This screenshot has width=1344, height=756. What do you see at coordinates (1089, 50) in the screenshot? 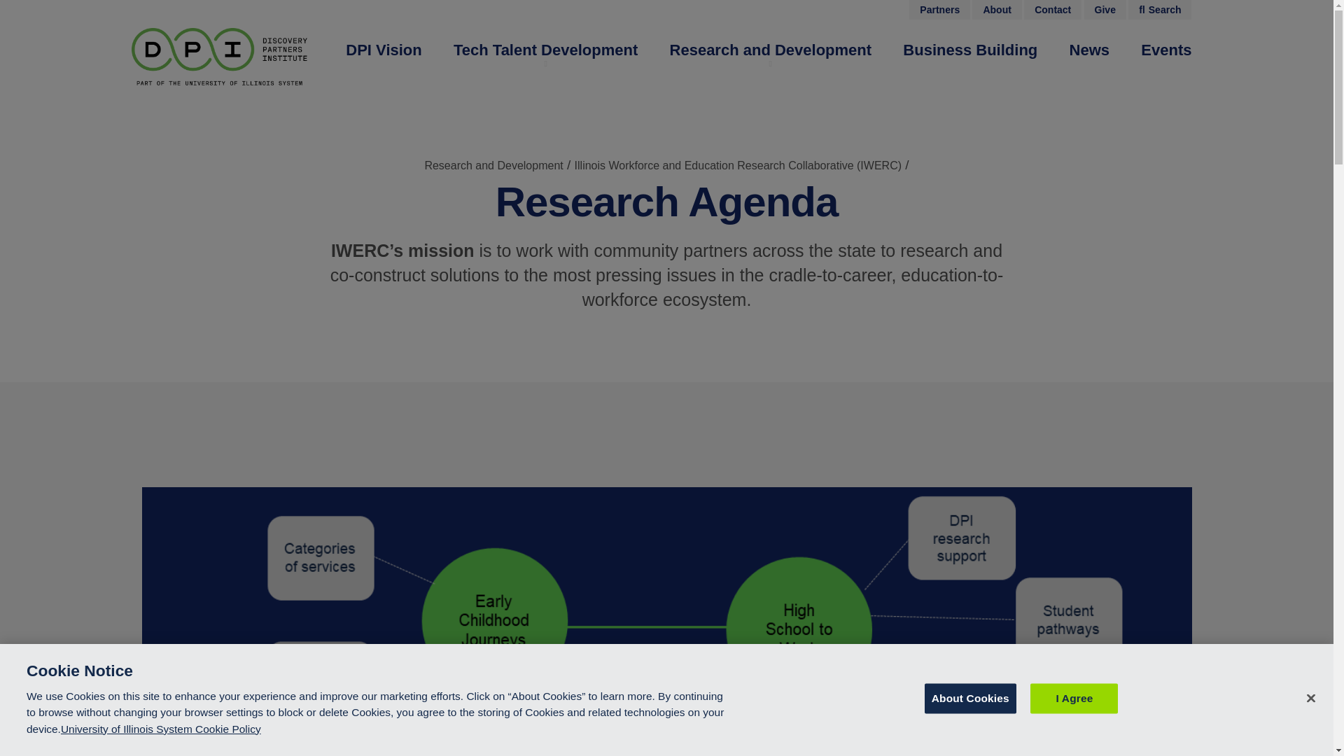
I see `News` at bounding box center [1089, 50].